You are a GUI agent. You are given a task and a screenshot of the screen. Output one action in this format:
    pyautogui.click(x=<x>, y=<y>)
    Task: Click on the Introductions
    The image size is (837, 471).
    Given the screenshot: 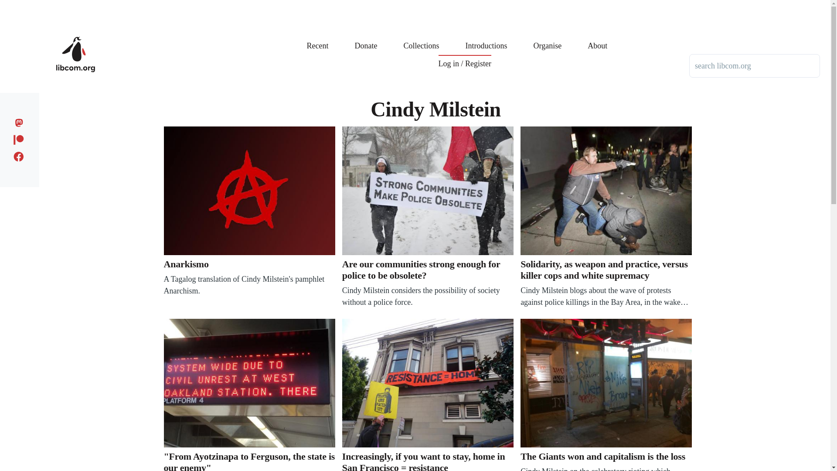 What is the action you would take?
    pyautogui.click(x=486, y=39)
    